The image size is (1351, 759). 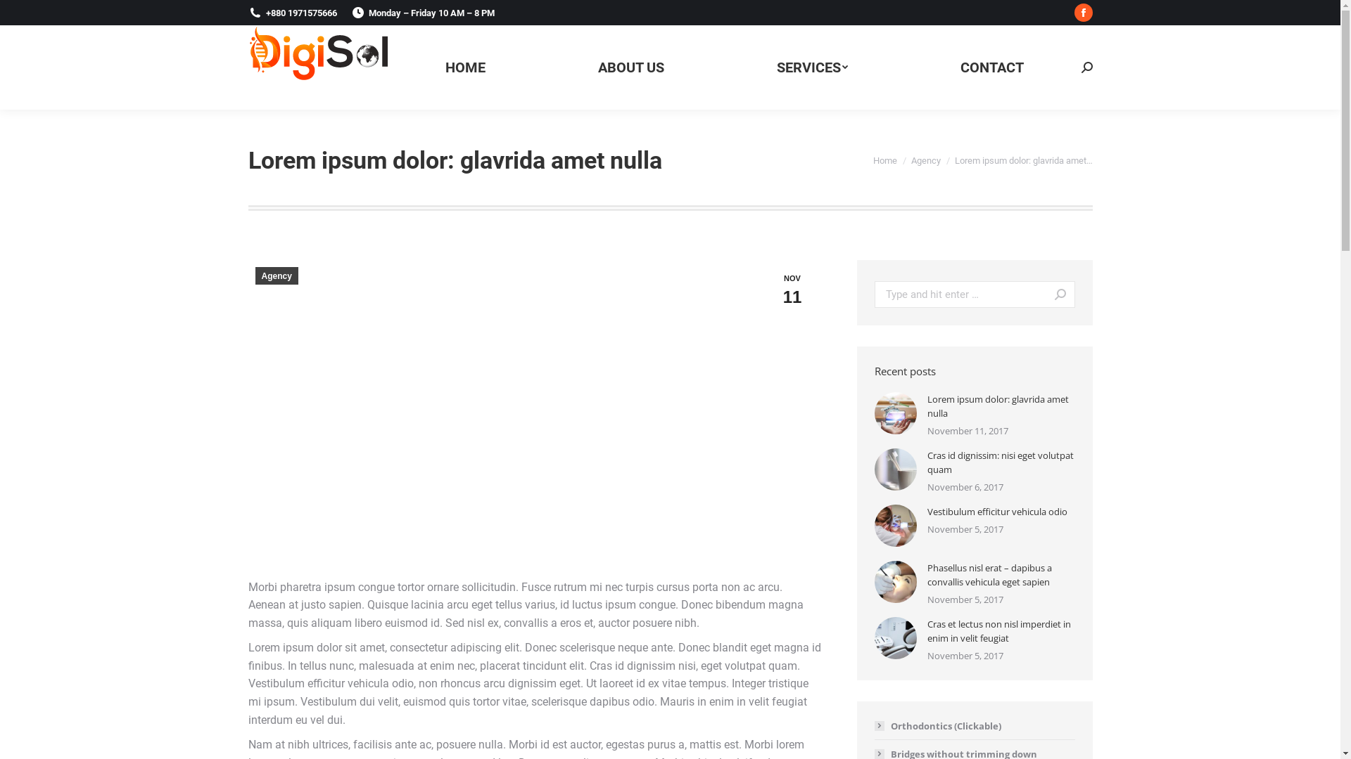 What do you see at coordinates (1001, 462) in the screenshot?
I see `Cras id dignissim: nisi eget volutpat quam` at bounding box center [1001, 462].